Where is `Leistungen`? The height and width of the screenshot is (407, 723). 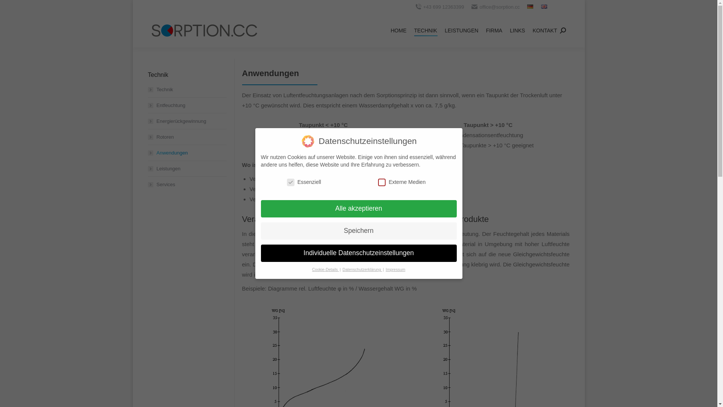
Leistungen is located at coordinates (164, 169).